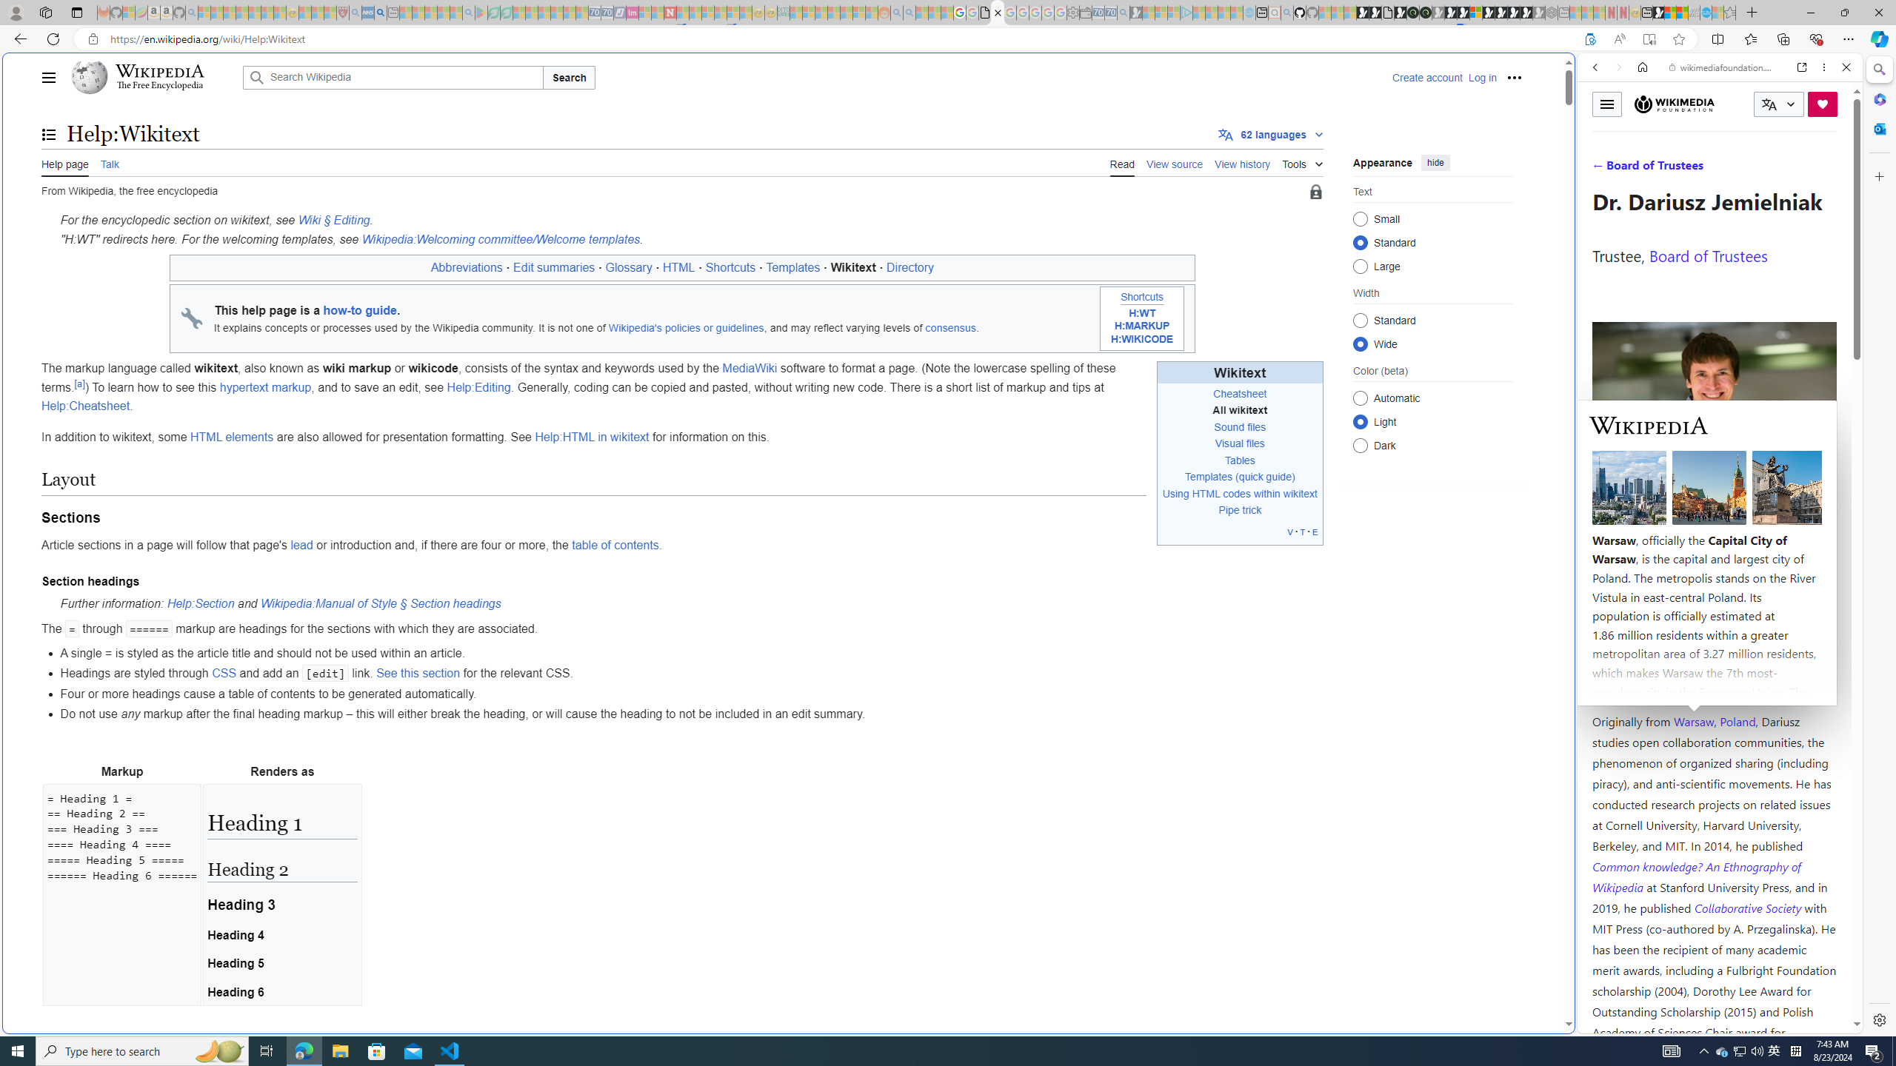 The image size is (1896, 1066). I want to click on Global web icon, so click(1606, 1025).